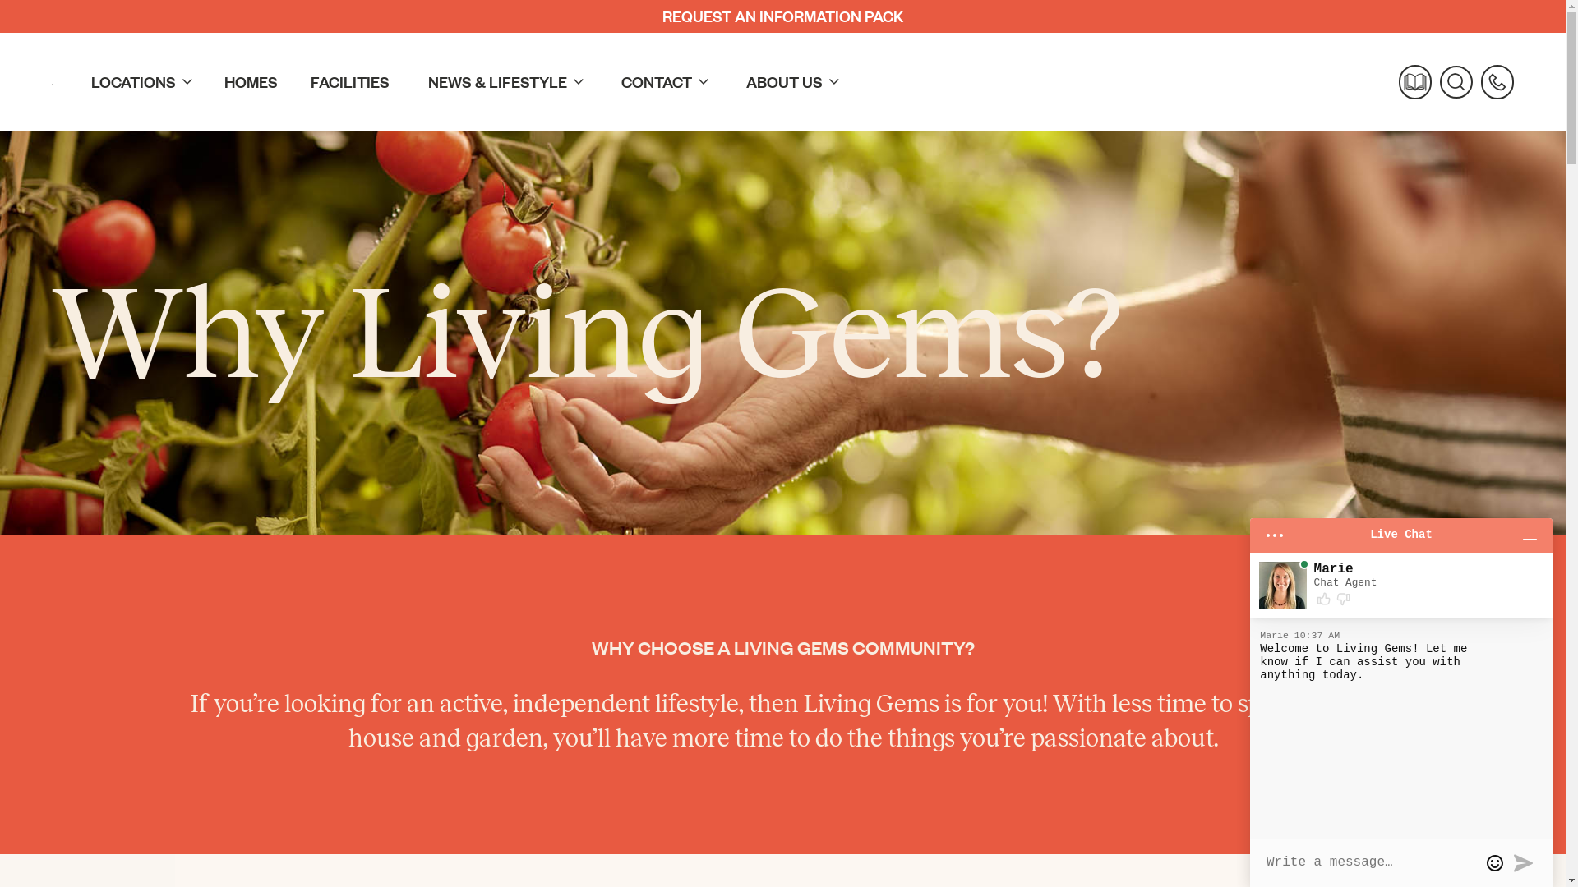  I want to click on LOCATIONS, so click(130, 82).